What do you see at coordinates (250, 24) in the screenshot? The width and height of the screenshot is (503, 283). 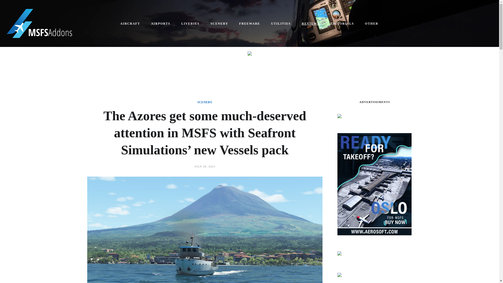 I see `FREEWARE` at bounding box center [250, 24].